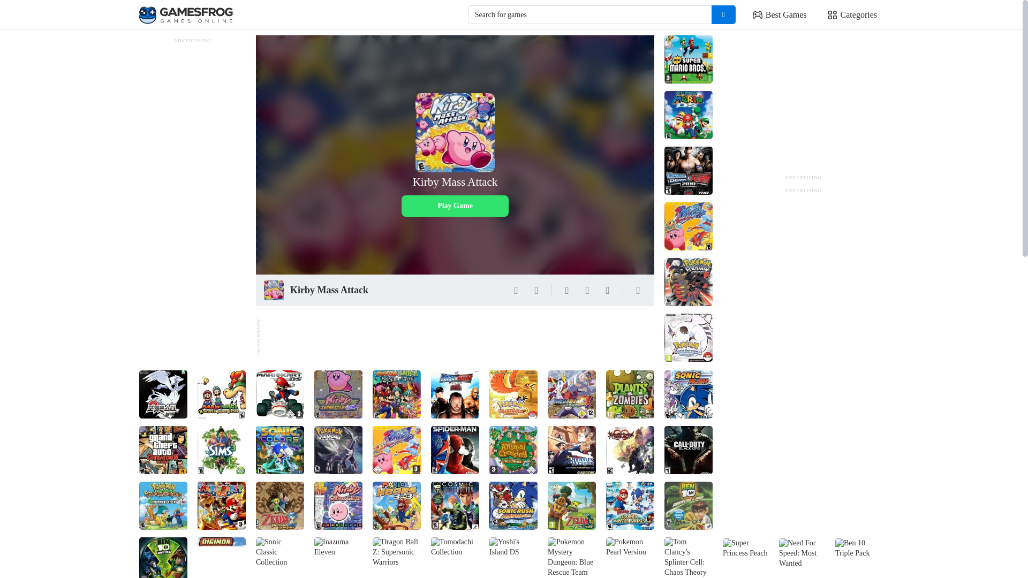 This screenshot has height=578, width=1028. Describe the element at coordinates (186, 15) in the screenshot. I see `GamesFrog - Games Online` at that location.